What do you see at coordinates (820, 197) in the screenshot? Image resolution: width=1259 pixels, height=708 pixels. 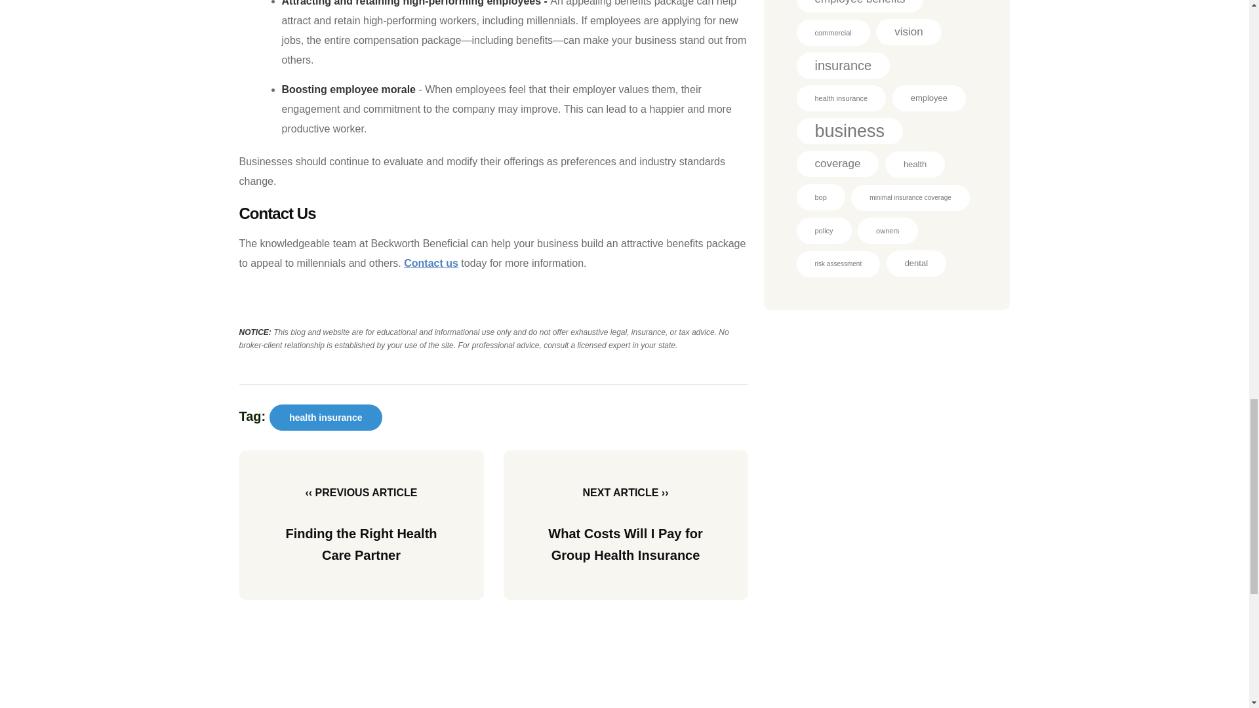 I see `Articles: 2` at bounding box center [820, 197].